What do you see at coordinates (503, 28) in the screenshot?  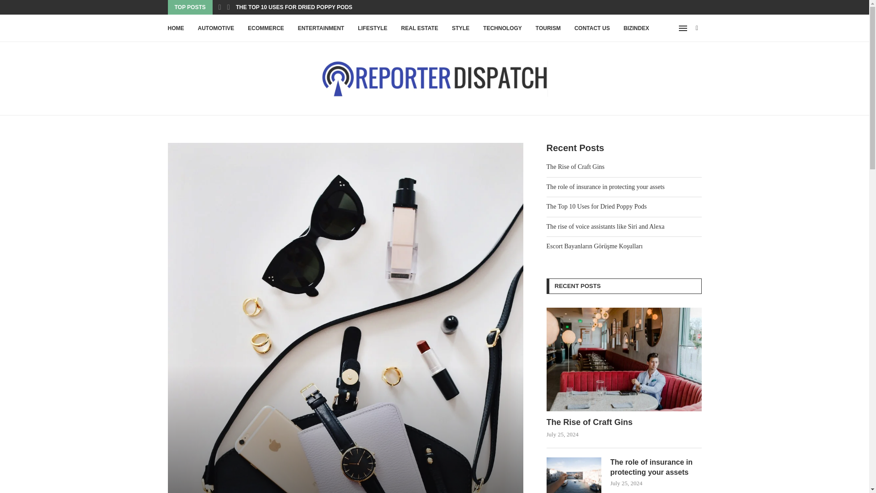 I see `TECHNOLOGY` at bounding box center [503, 28].